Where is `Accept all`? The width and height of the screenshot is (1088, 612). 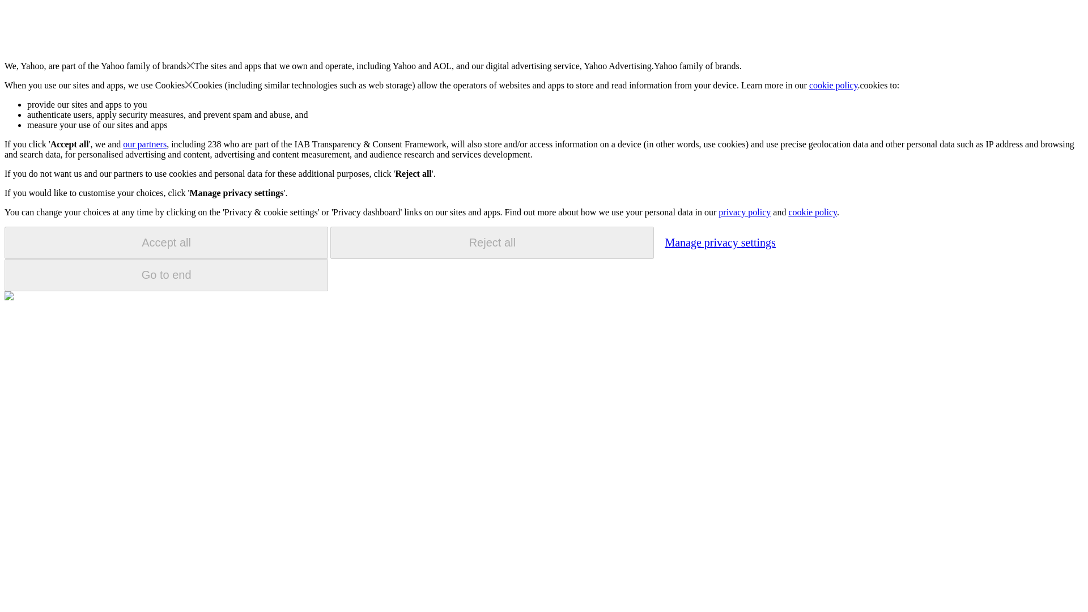
Accept all is located at coordinates (166, 243).